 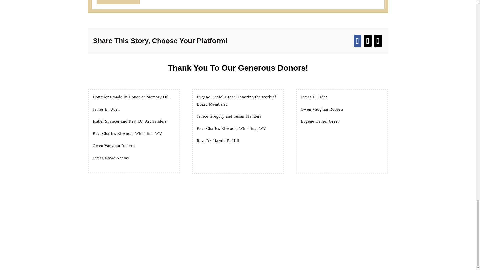 I want to click on Soulful Travel, so click(x=118, y=2).